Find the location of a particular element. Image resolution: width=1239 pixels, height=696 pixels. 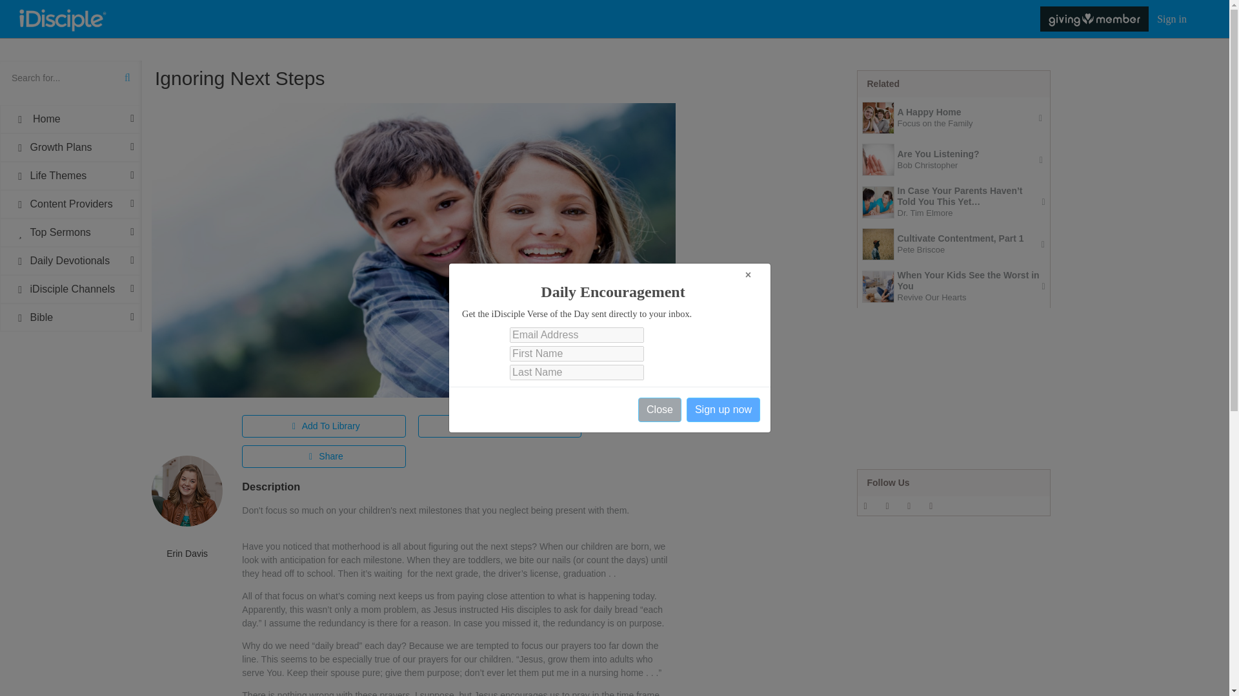

Sign in is located at coordinates (1172, 18).